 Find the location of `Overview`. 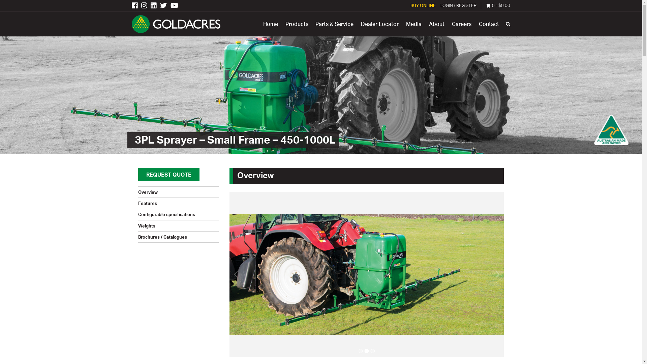

Overview is located at coordinates (148, 192).